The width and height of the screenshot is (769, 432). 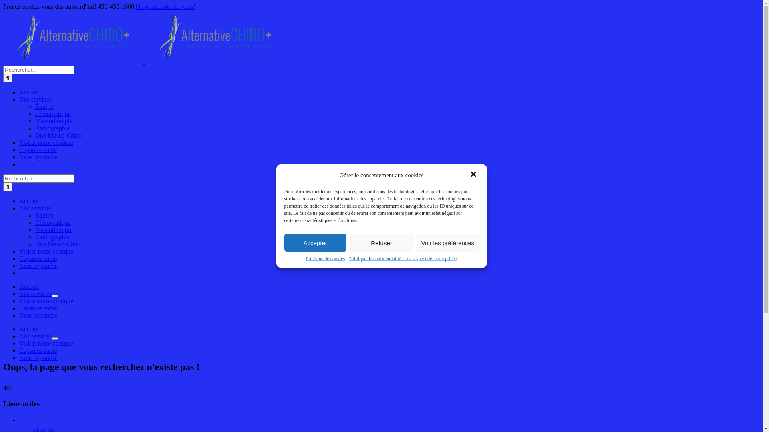 What do you see at coordinates (35, 208) in the screenshot?
I see `Nos services` at bounding box center [35, 208].